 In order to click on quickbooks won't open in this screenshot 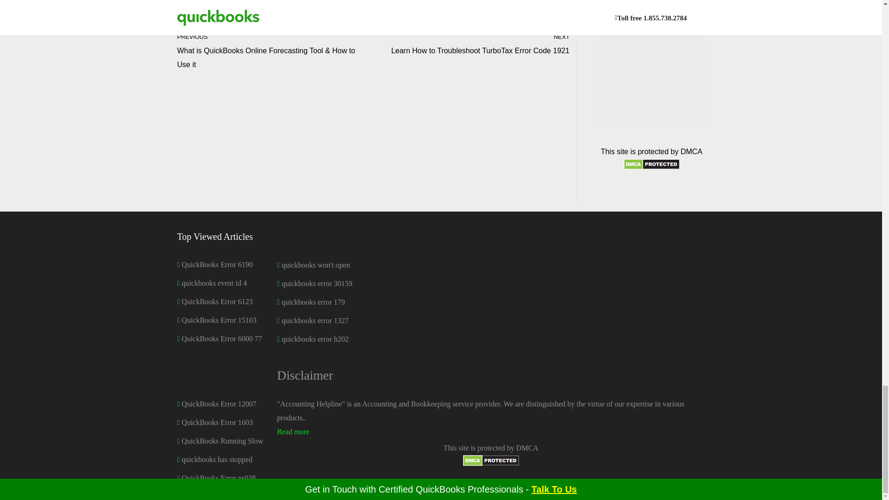, I will do `click(315, 339)`.